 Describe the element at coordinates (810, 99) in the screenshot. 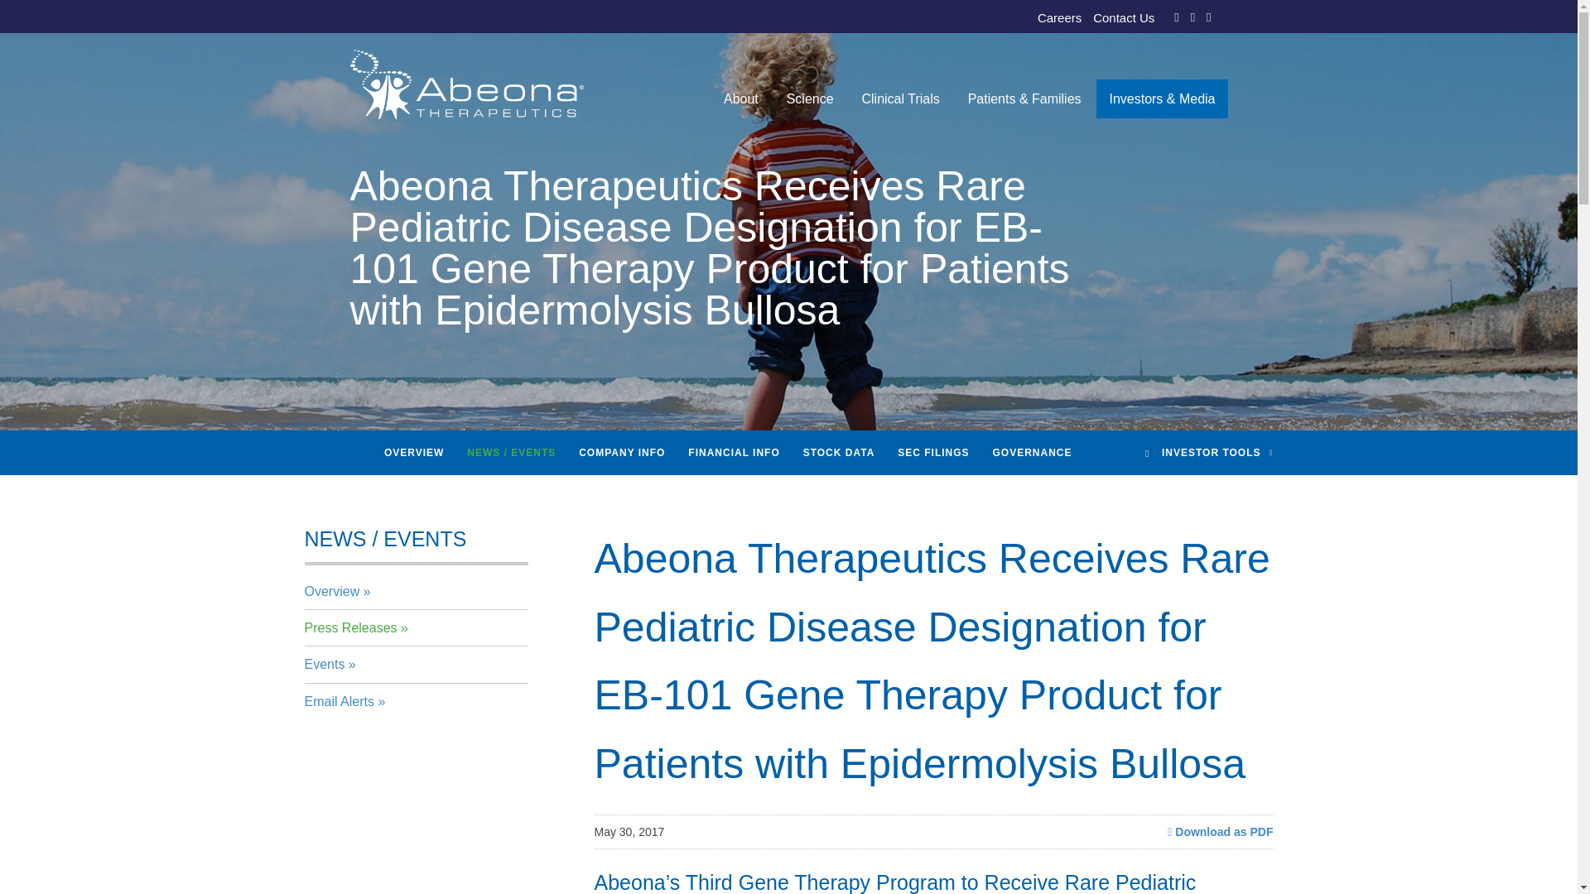

I see `Science` at that location.